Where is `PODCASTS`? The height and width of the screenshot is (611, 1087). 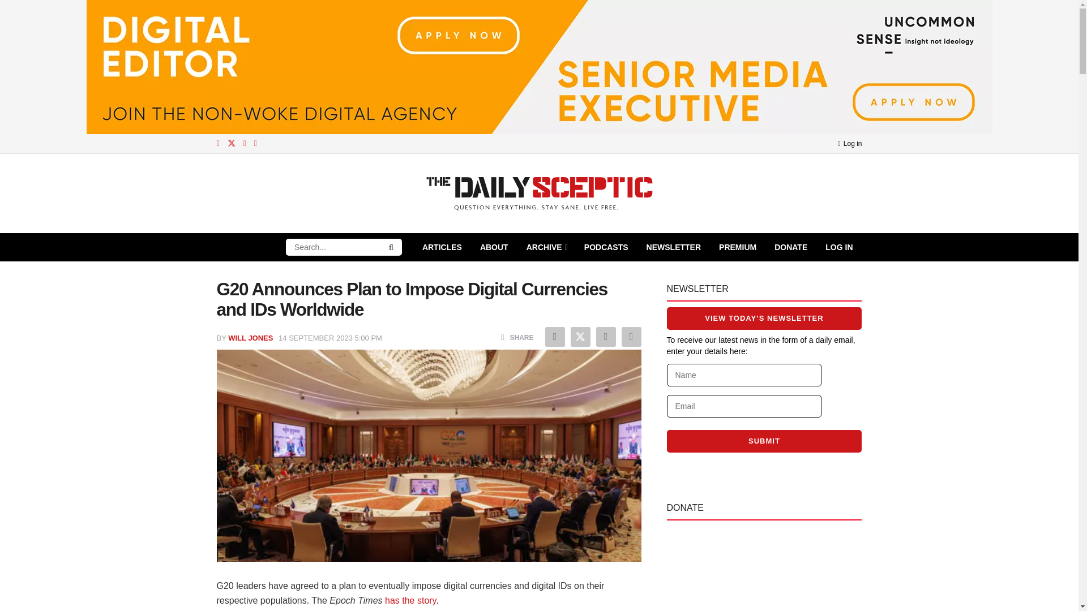
PODCASTS is located at coordinates (606, 247).